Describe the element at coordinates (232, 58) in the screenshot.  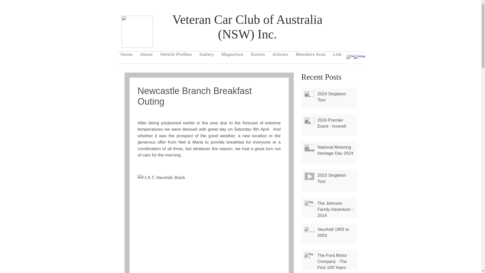
I see `Magazines` at that location.